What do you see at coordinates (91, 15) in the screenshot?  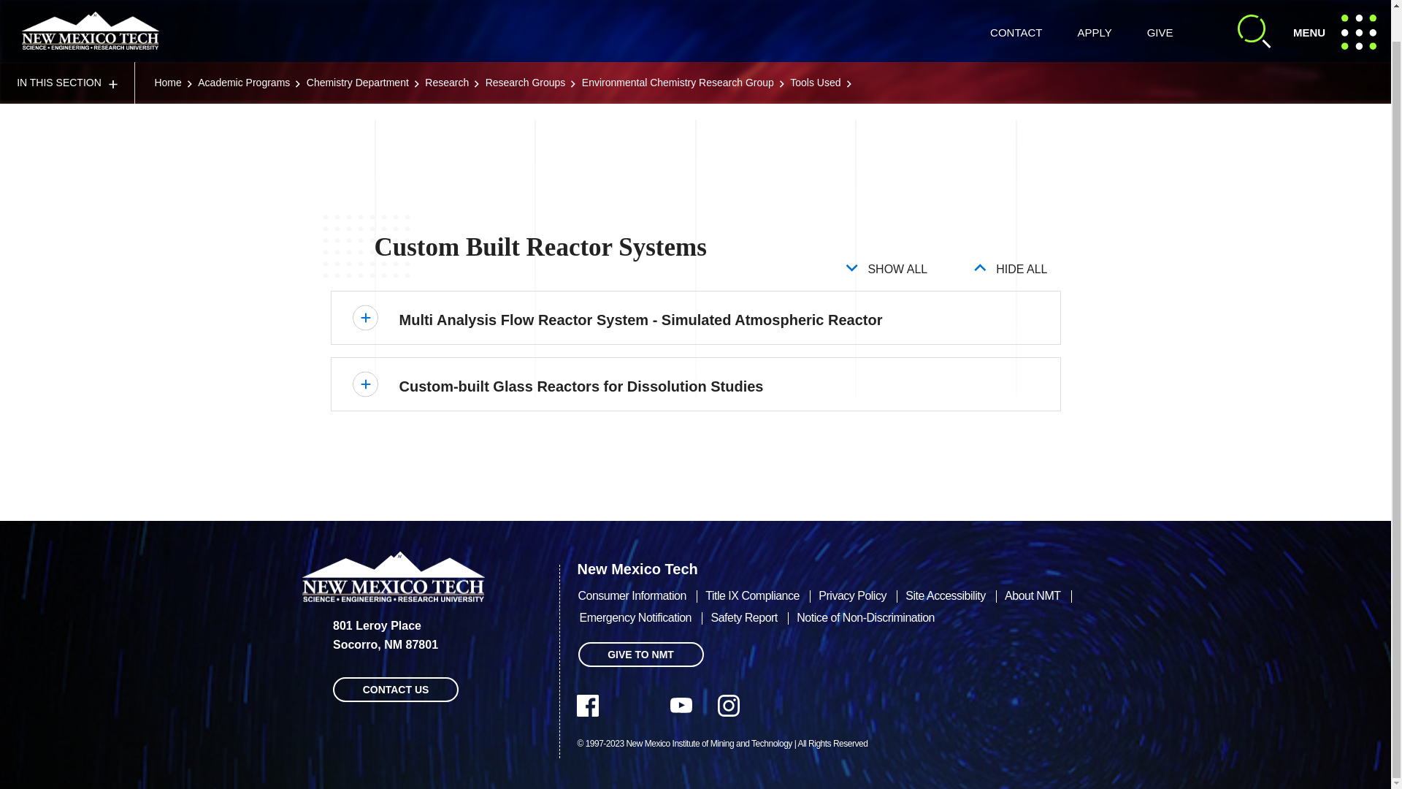 I see `CONTACT` at bounding box center [91, 15].